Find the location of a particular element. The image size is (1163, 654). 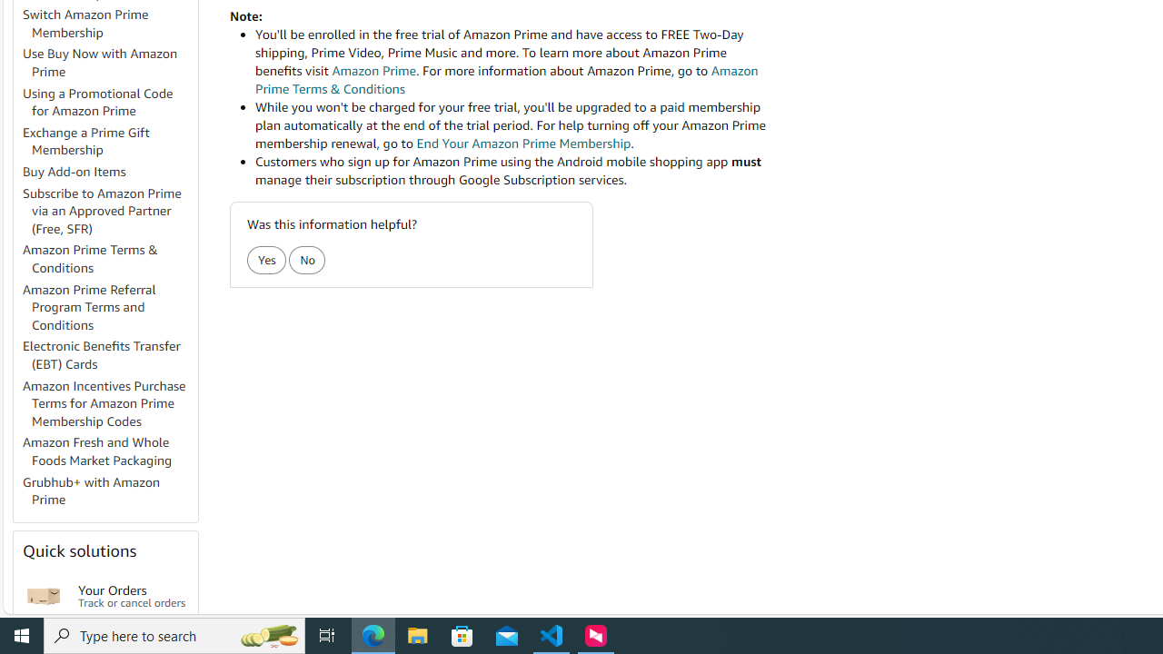

Electronic Benefits Transfer (EBT) Cards is located at coordinates (102, 354).